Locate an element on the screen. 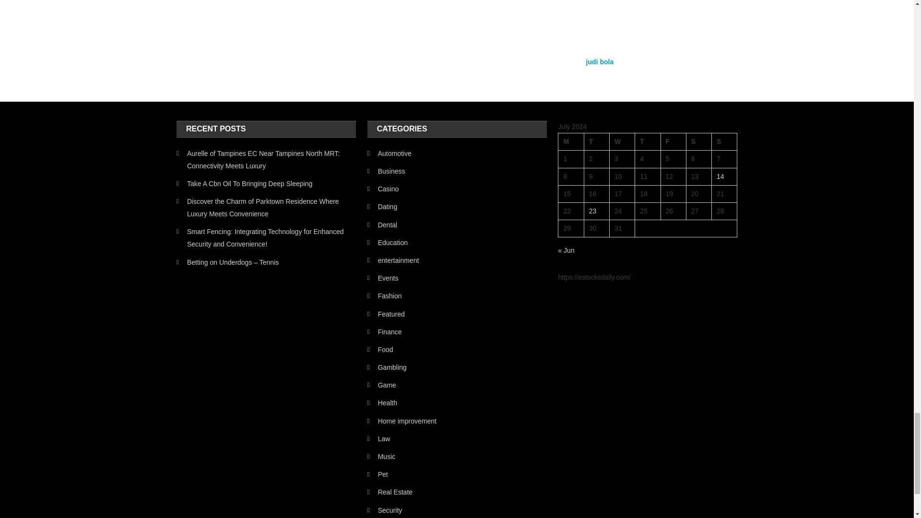  Thursday is located at coordinates (648, 142).